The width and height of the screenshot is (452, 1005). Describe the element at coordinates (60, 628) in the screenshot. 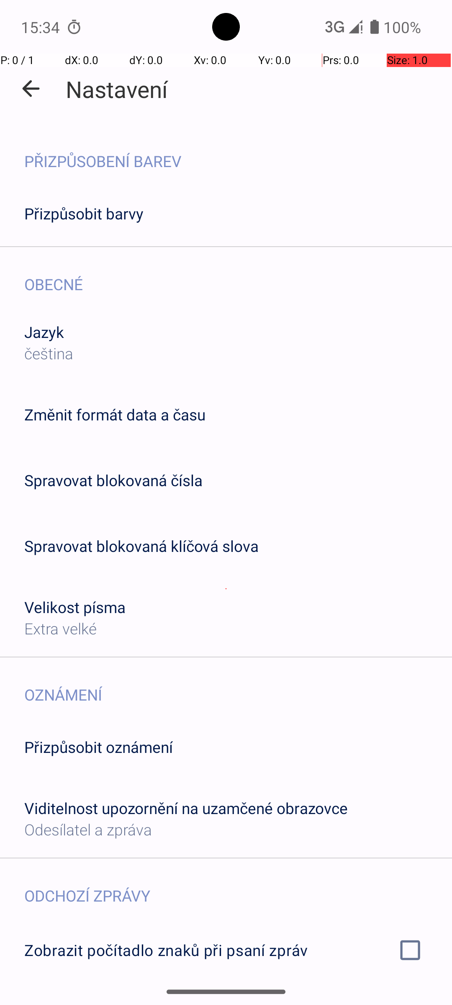

I see `Extra velké` at that location.